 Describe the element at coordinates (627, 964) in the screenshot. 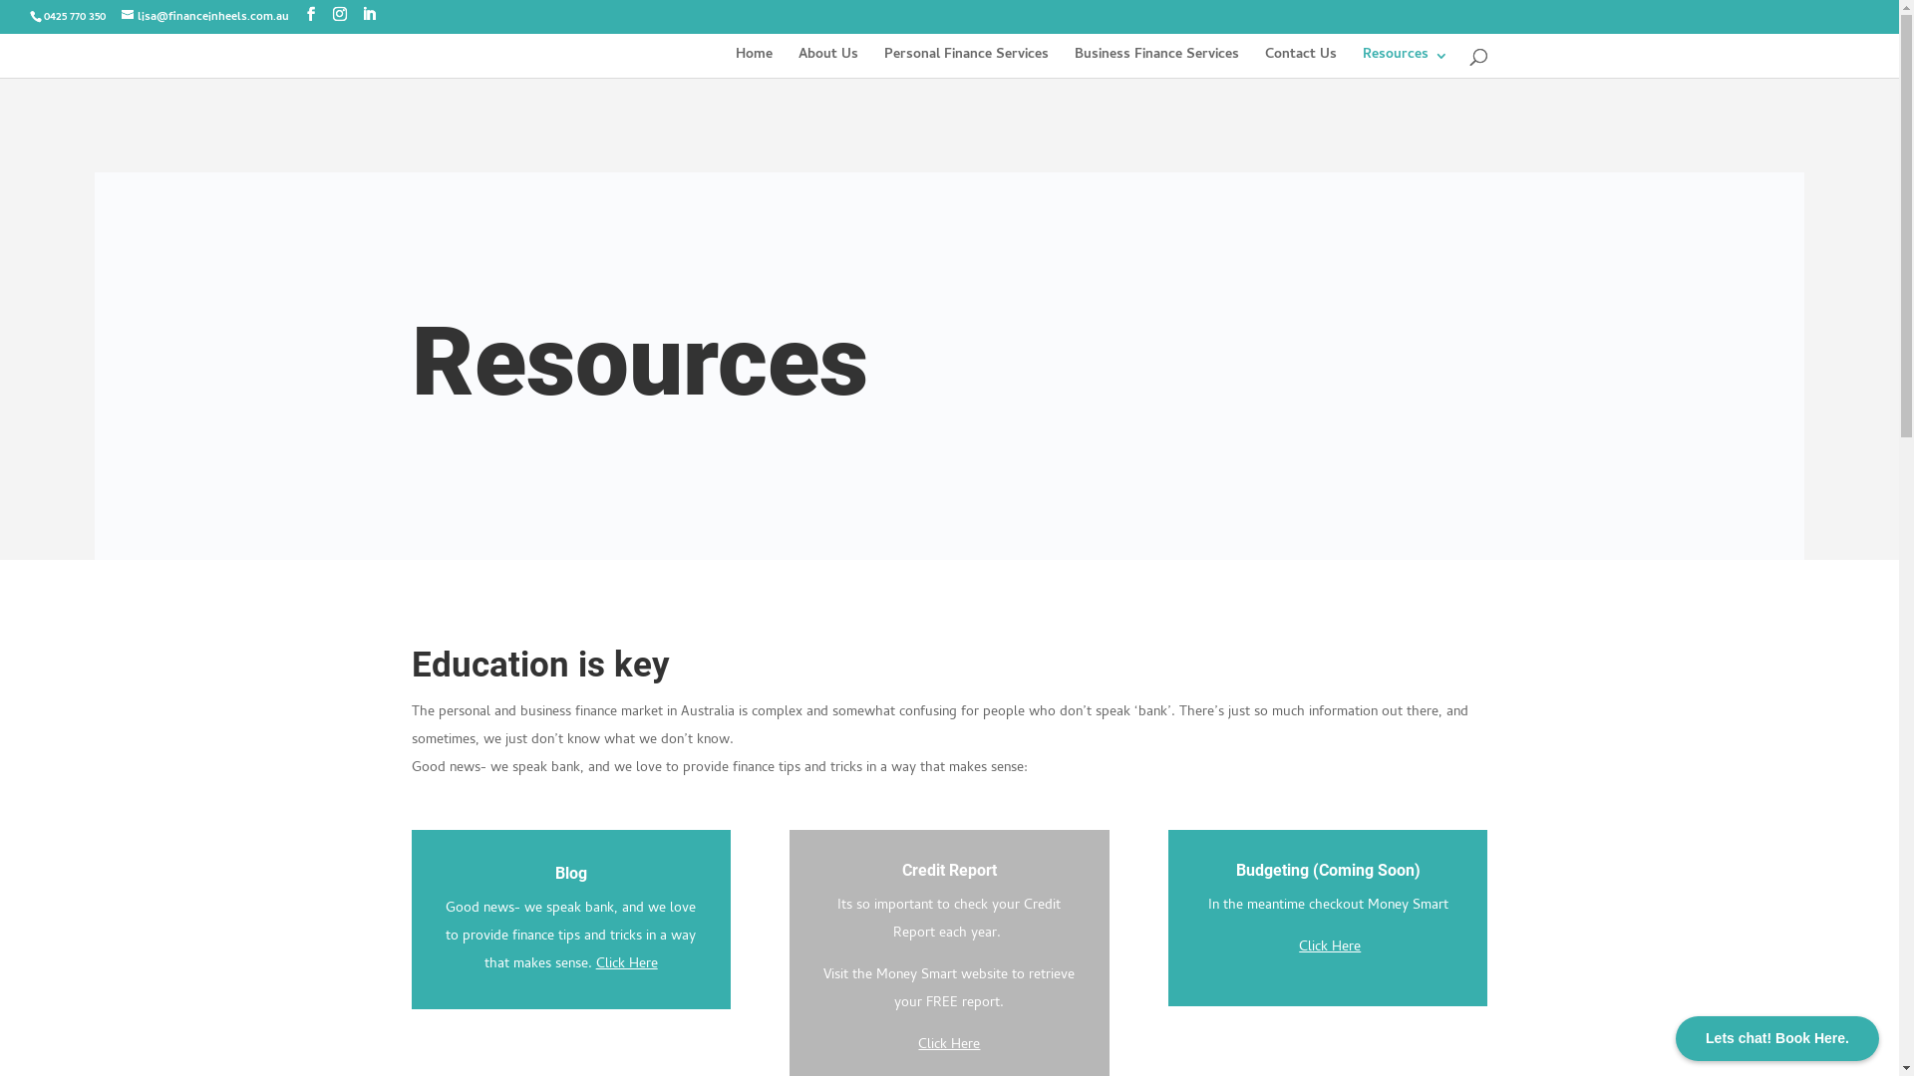

I see `Click Here` at that location.